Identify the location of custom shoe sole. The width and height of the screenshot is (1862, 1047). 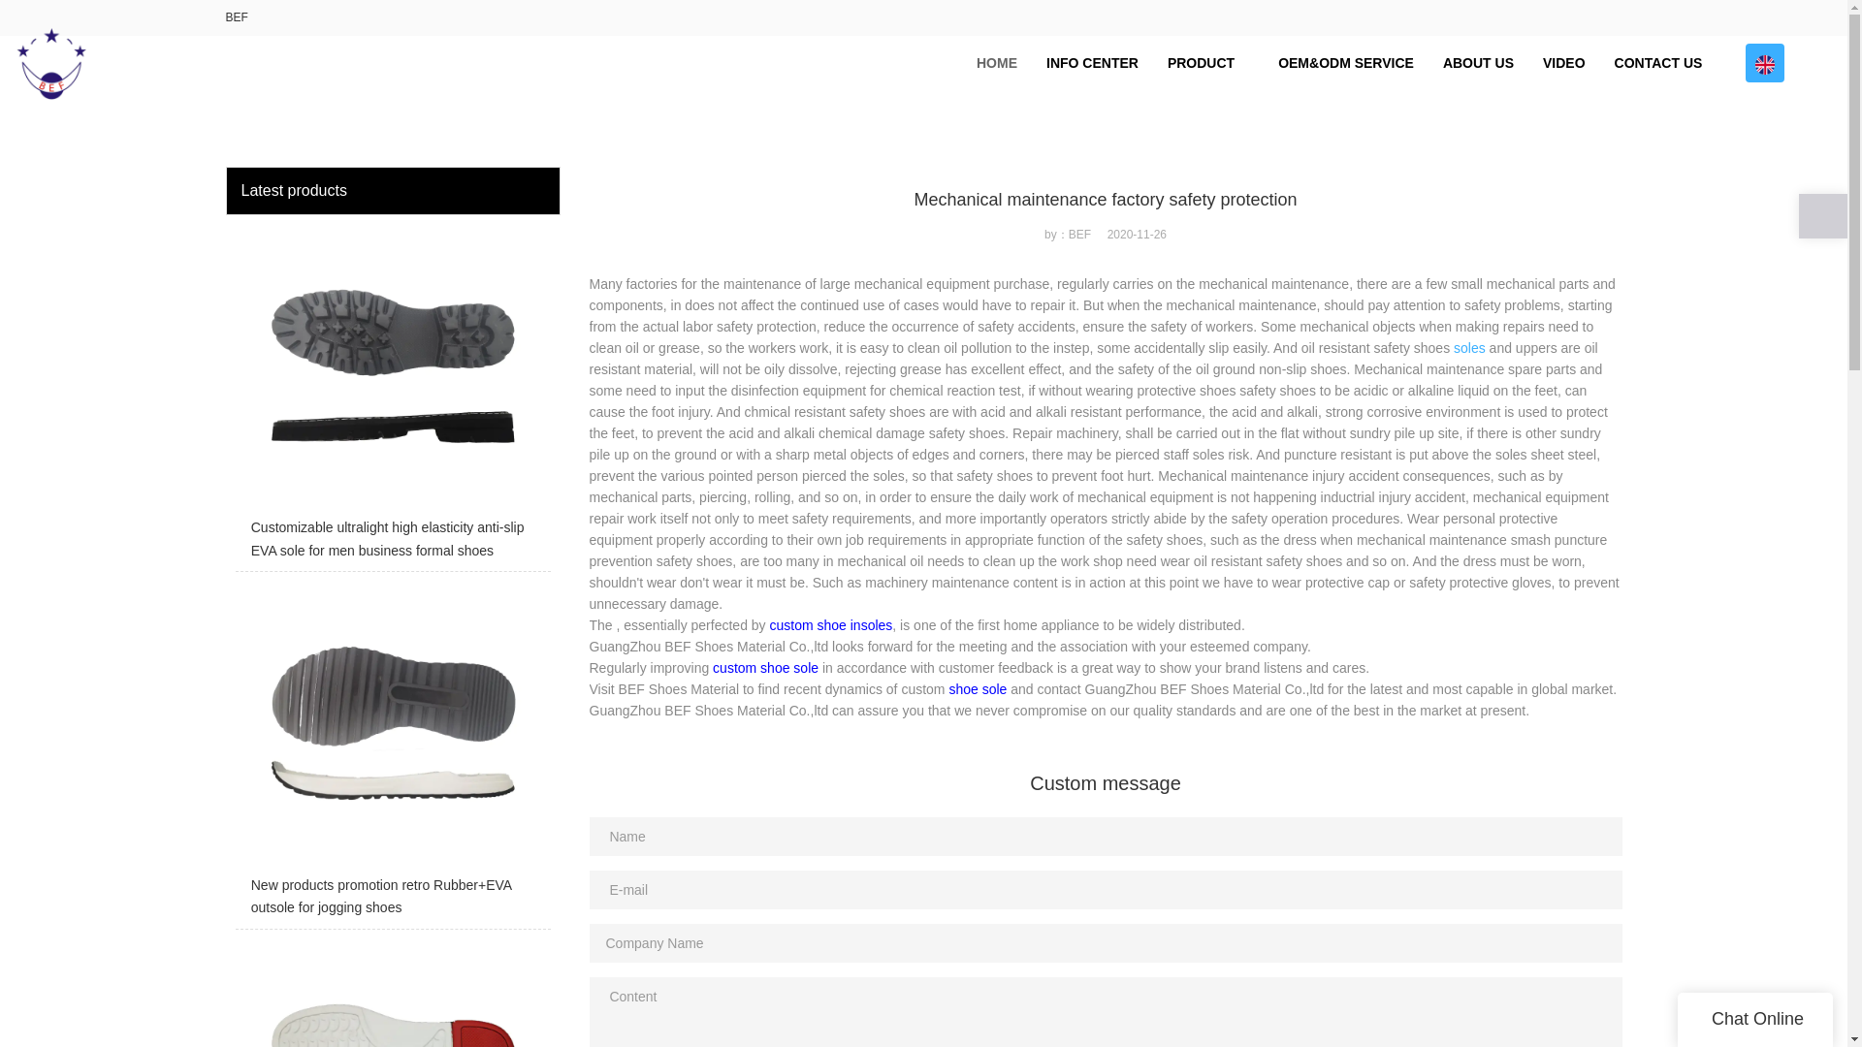
(766, 667).